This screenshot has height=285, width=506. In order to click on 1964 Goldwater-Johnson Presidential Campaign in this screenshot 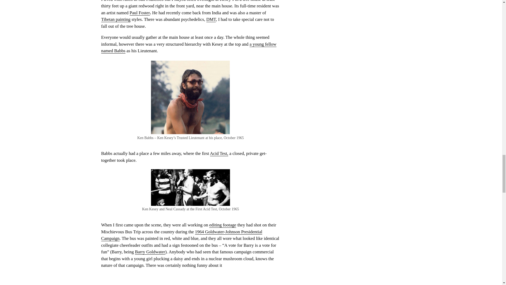, I will do `click(182, 235)`.